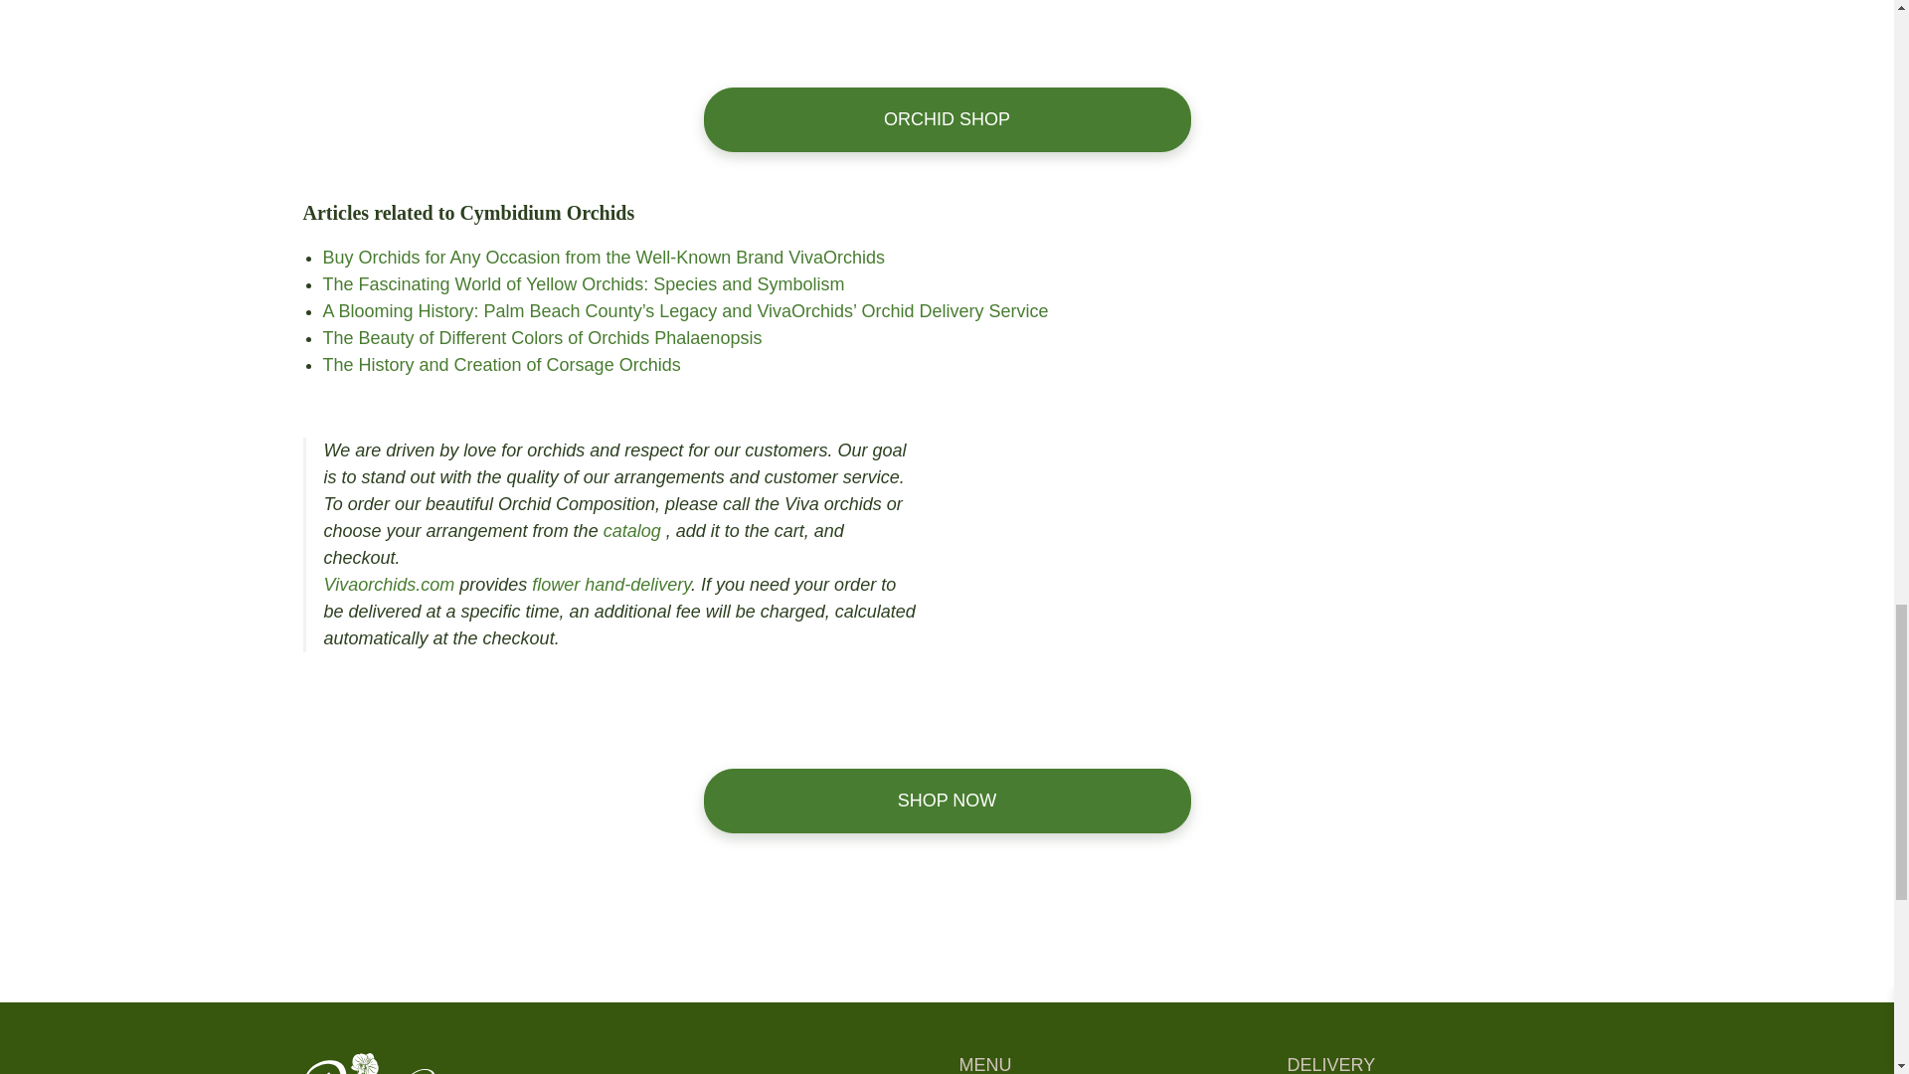 Image resolution: width=1909 pixels, height=1074 pixels. I want to click on Viva Orchids of Boca Raton Florist, so click(404, 1063).